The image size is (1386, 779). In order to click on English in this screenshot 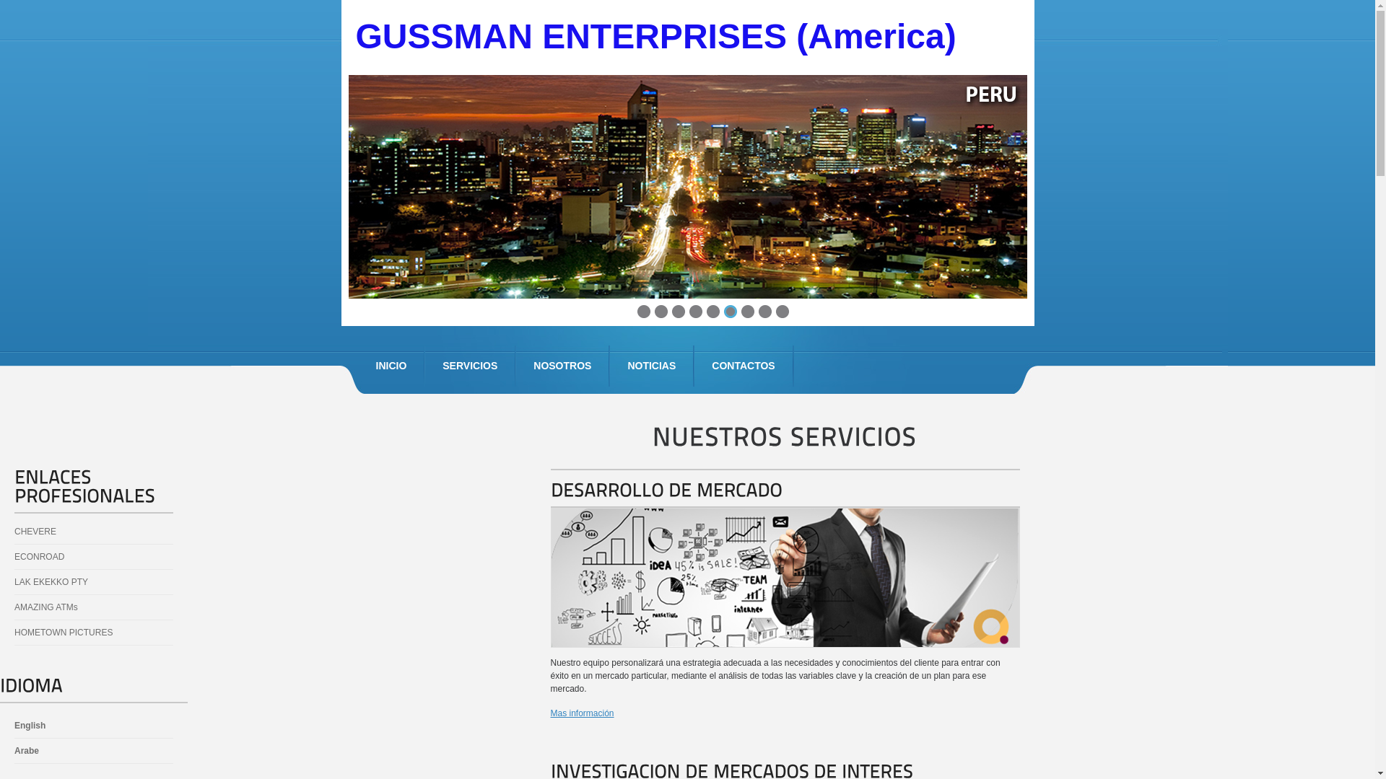, I will do `click(27, 726)`.